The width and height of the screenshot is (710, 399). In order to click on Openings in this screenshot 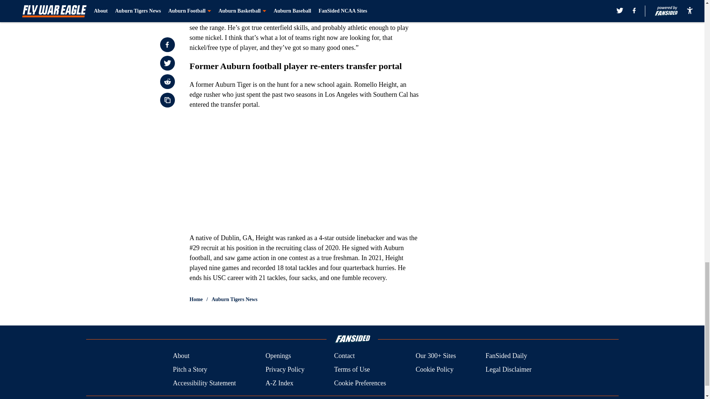, I will do `click(278, 356)`.